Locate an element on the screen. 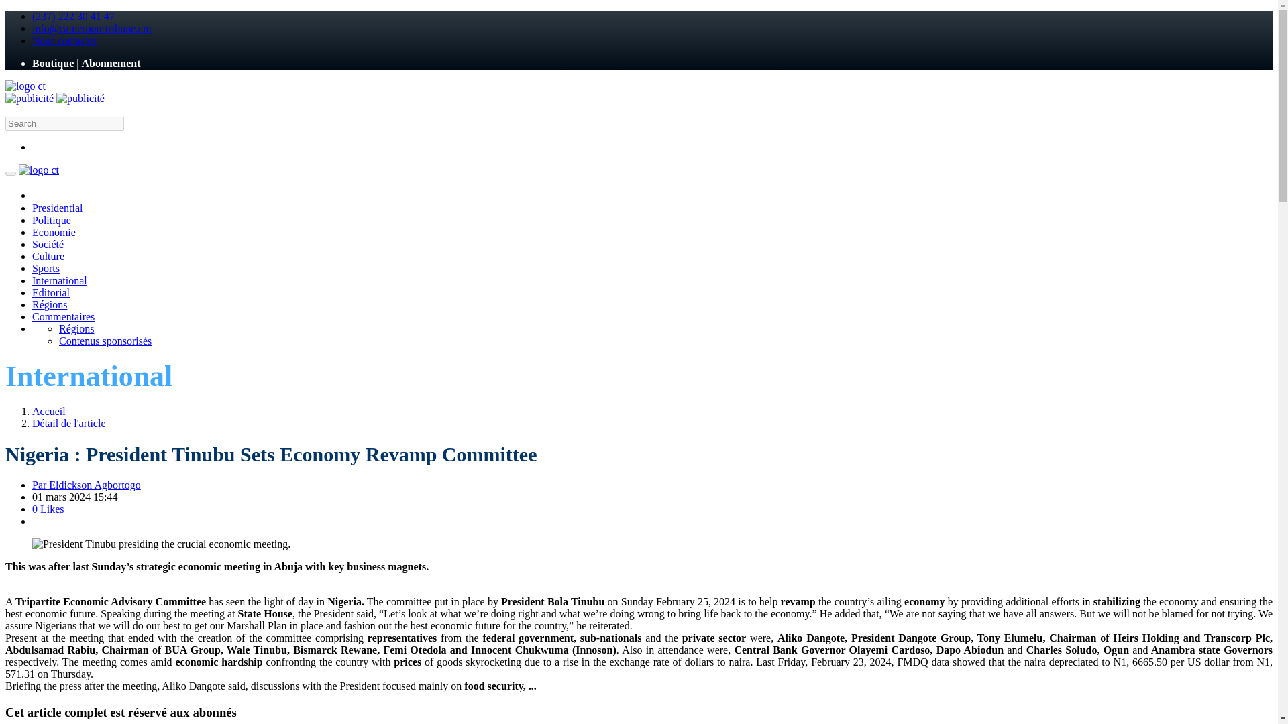  Politique is located at coordinates (51, 220).